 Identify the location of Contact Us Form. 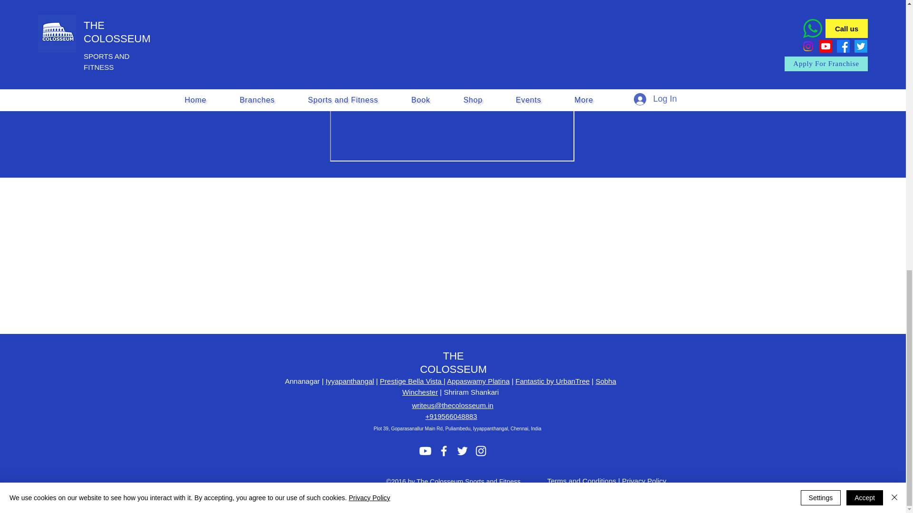
(451, 84).